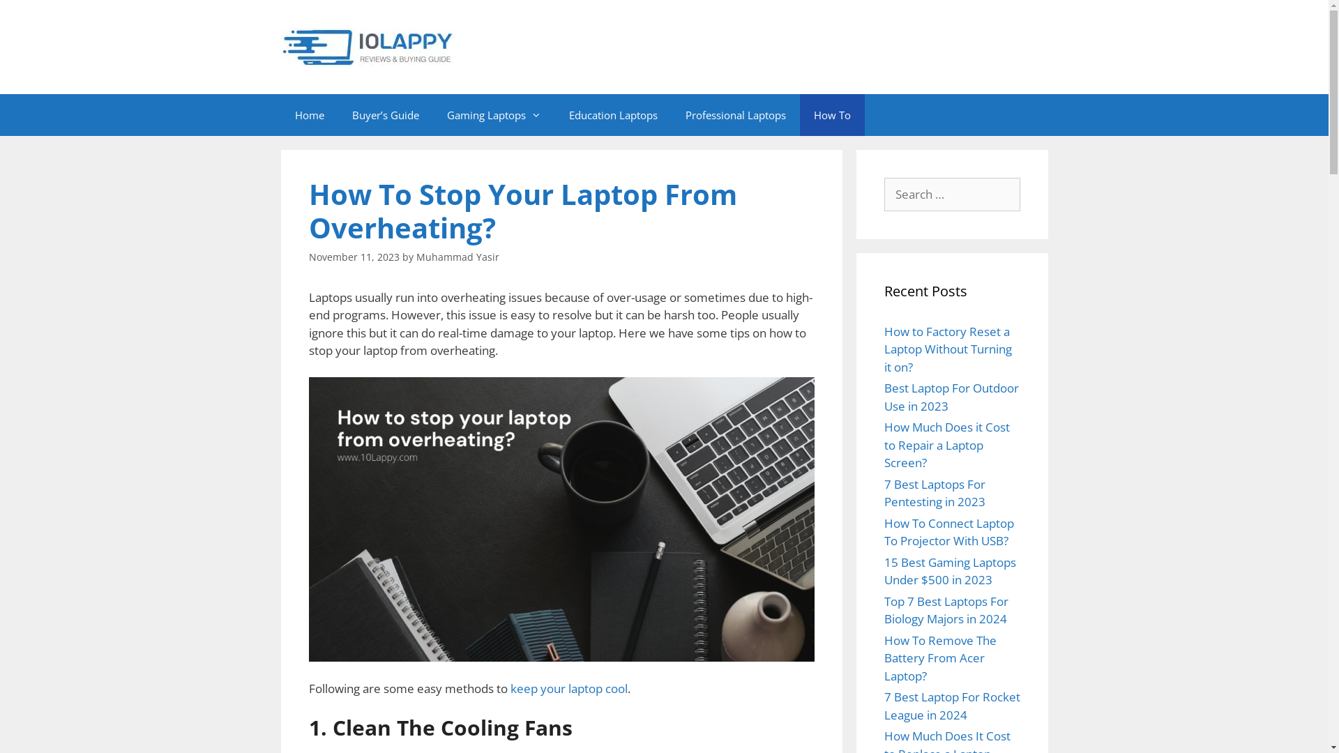  What do you see at coordinates (494, 115) in the screenshot?
I see `Gaming Laptops` at bounding box center [494, 115].